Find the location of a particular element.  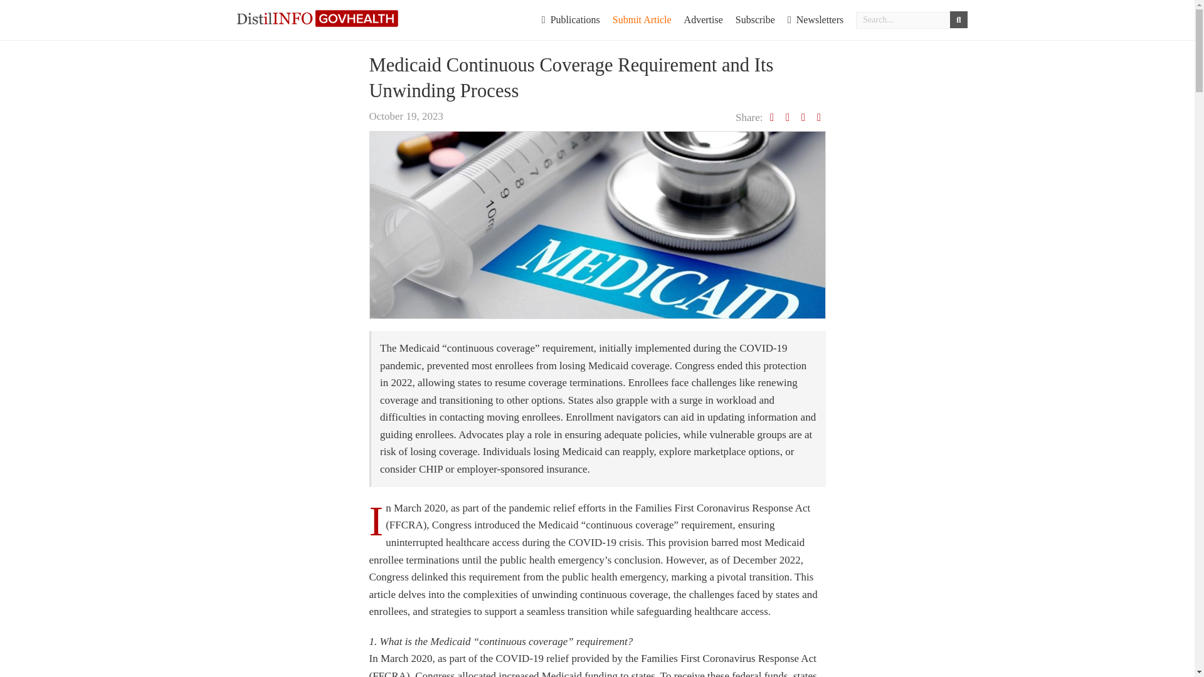

DistilINFO GovHealth Advisory is located at coordinates (317, 18).